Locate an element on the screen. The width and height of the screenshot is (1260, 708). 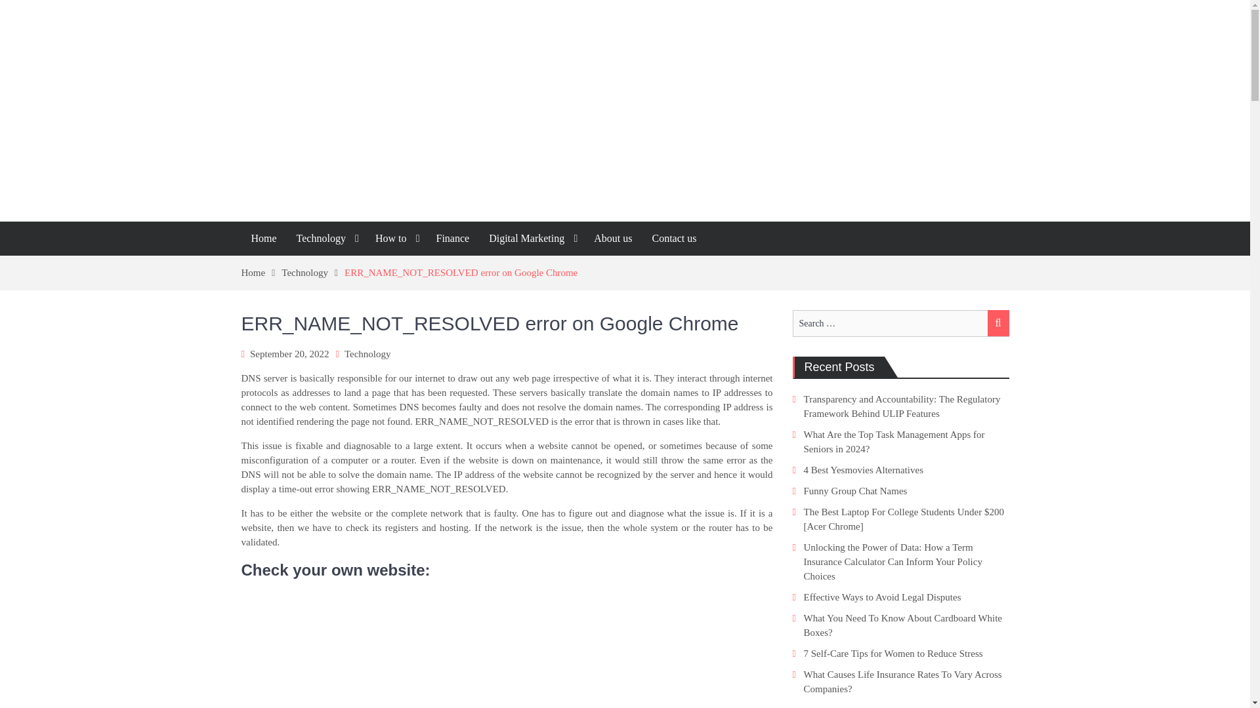
About us is located at coordinates (613, 239).